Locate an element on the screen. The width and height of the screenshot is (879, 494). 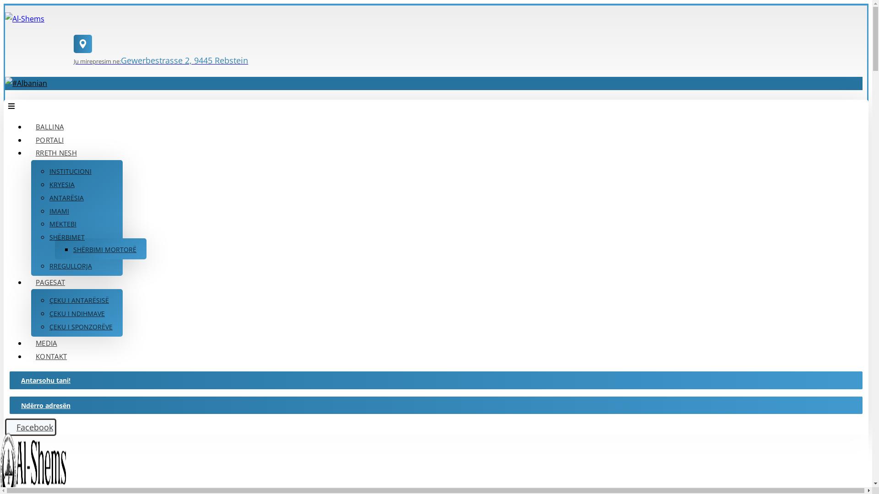
INSTITUCIONI is located at coordinates (71, 171).